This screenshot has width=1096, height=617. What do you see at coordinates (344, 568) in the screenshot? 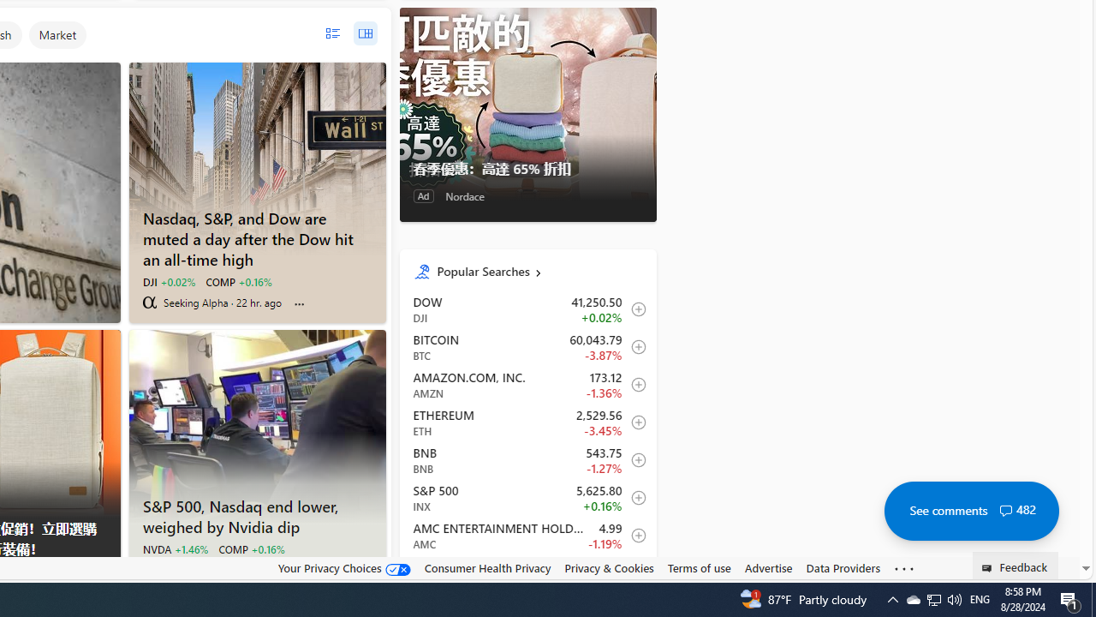
I see `Your Privacy Choices` at bounding box center [344, 568].